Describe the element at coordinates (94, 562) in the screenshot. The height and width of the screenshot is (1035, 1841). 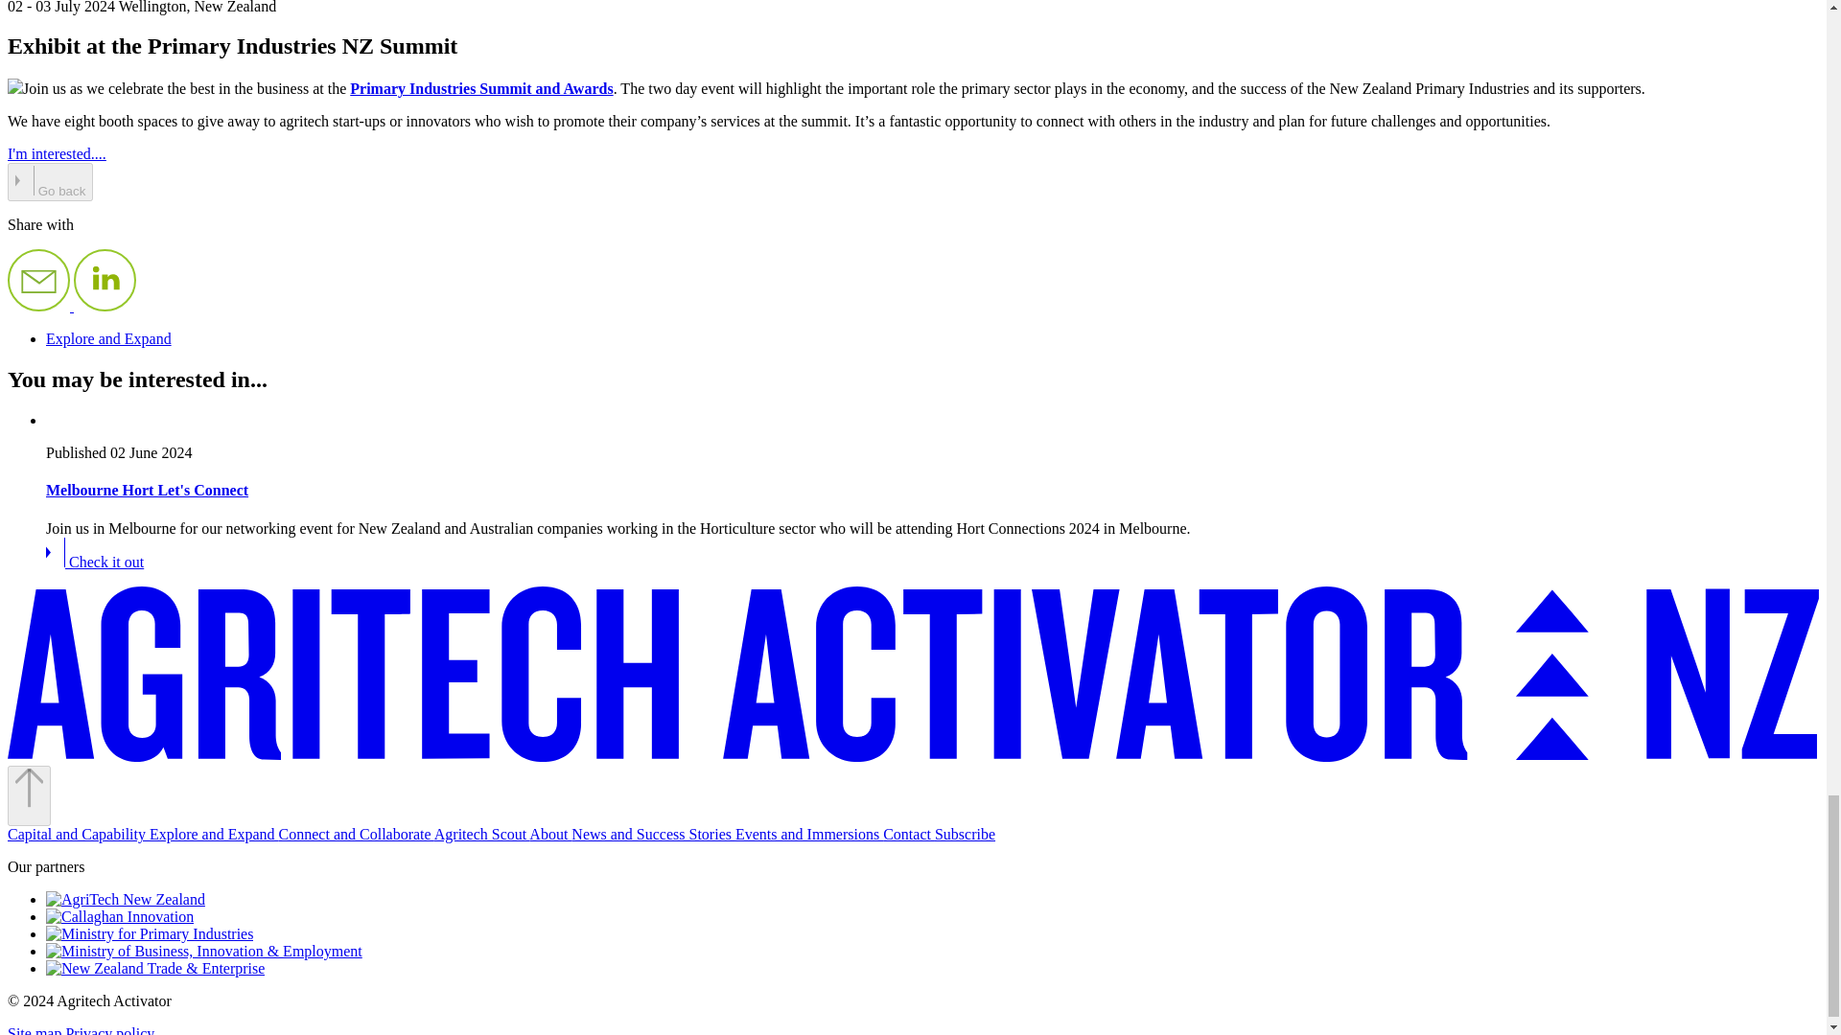
I see `Melbourne Hort Let's Connect` at that location.